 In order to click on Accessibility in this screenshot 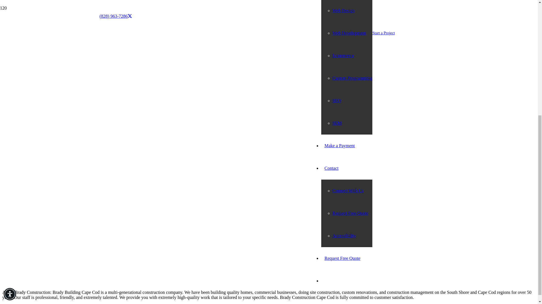, I will do `click(344, 47)`.